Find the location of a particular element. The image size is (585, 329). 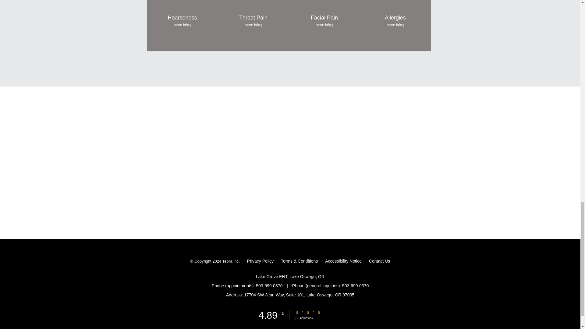

Star Rating is located at coordinates (308, 313).